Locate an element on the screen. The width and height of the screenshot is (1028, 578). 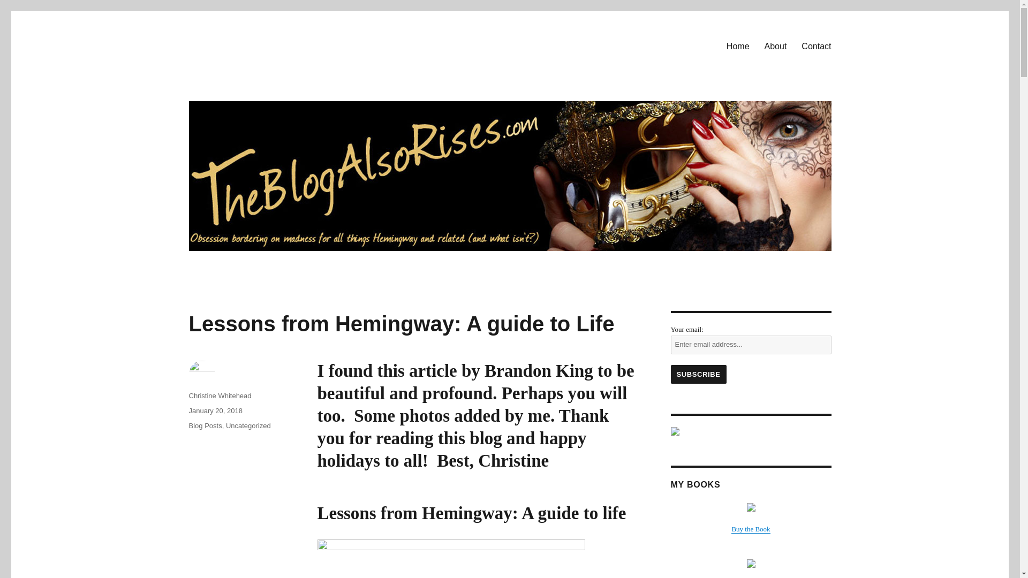
Buy the Book is located at coordinates (751, 529).